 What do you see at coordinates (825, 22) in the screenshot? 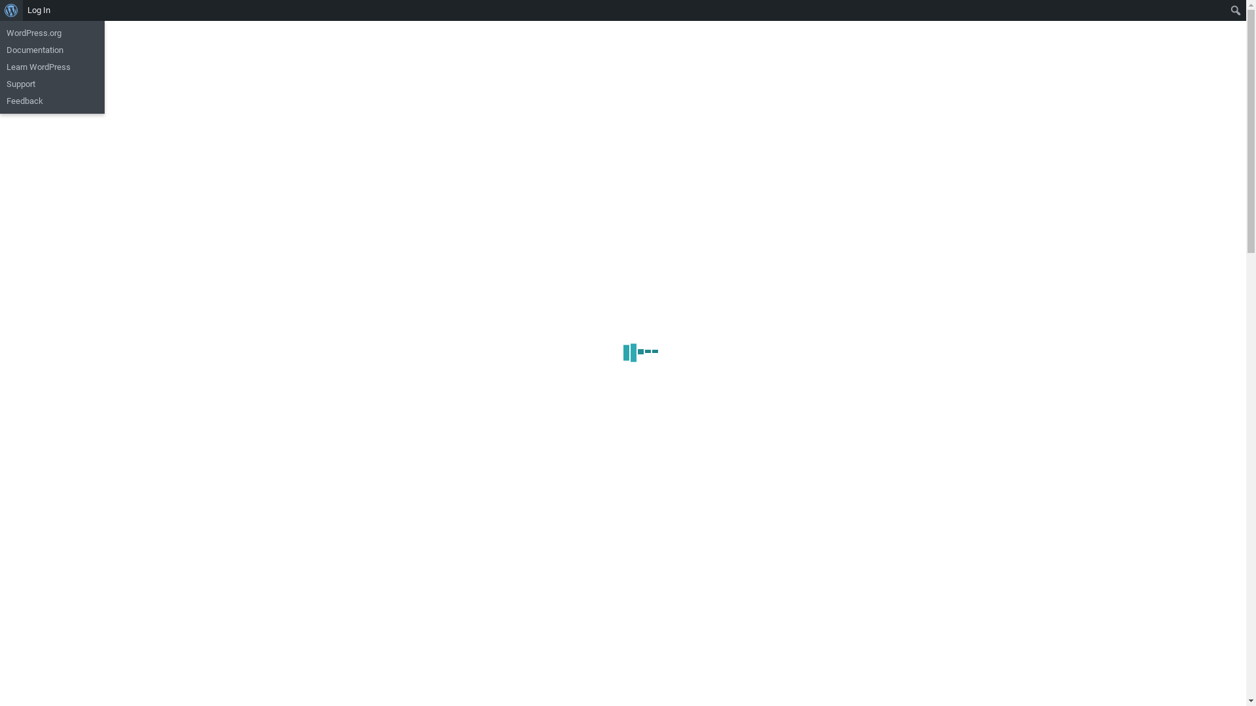
I see `Join JBD` at bounding box center [825, 22].